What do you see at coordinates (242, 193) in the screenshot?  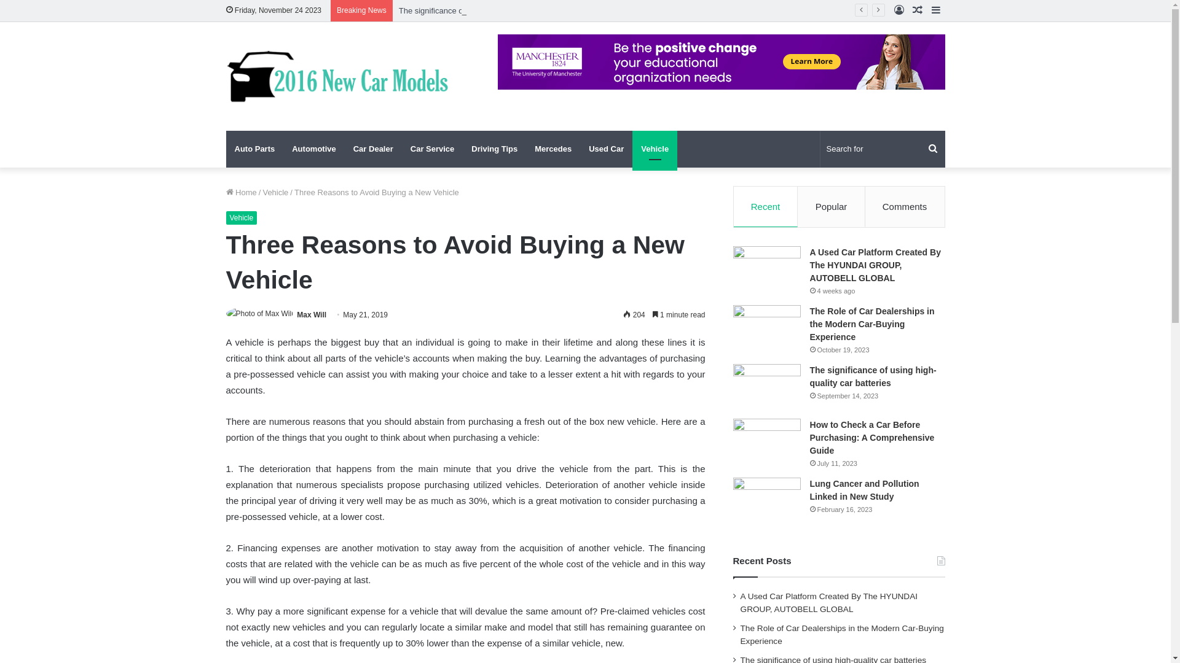 I see `Home` at bounding box center [242, 193].